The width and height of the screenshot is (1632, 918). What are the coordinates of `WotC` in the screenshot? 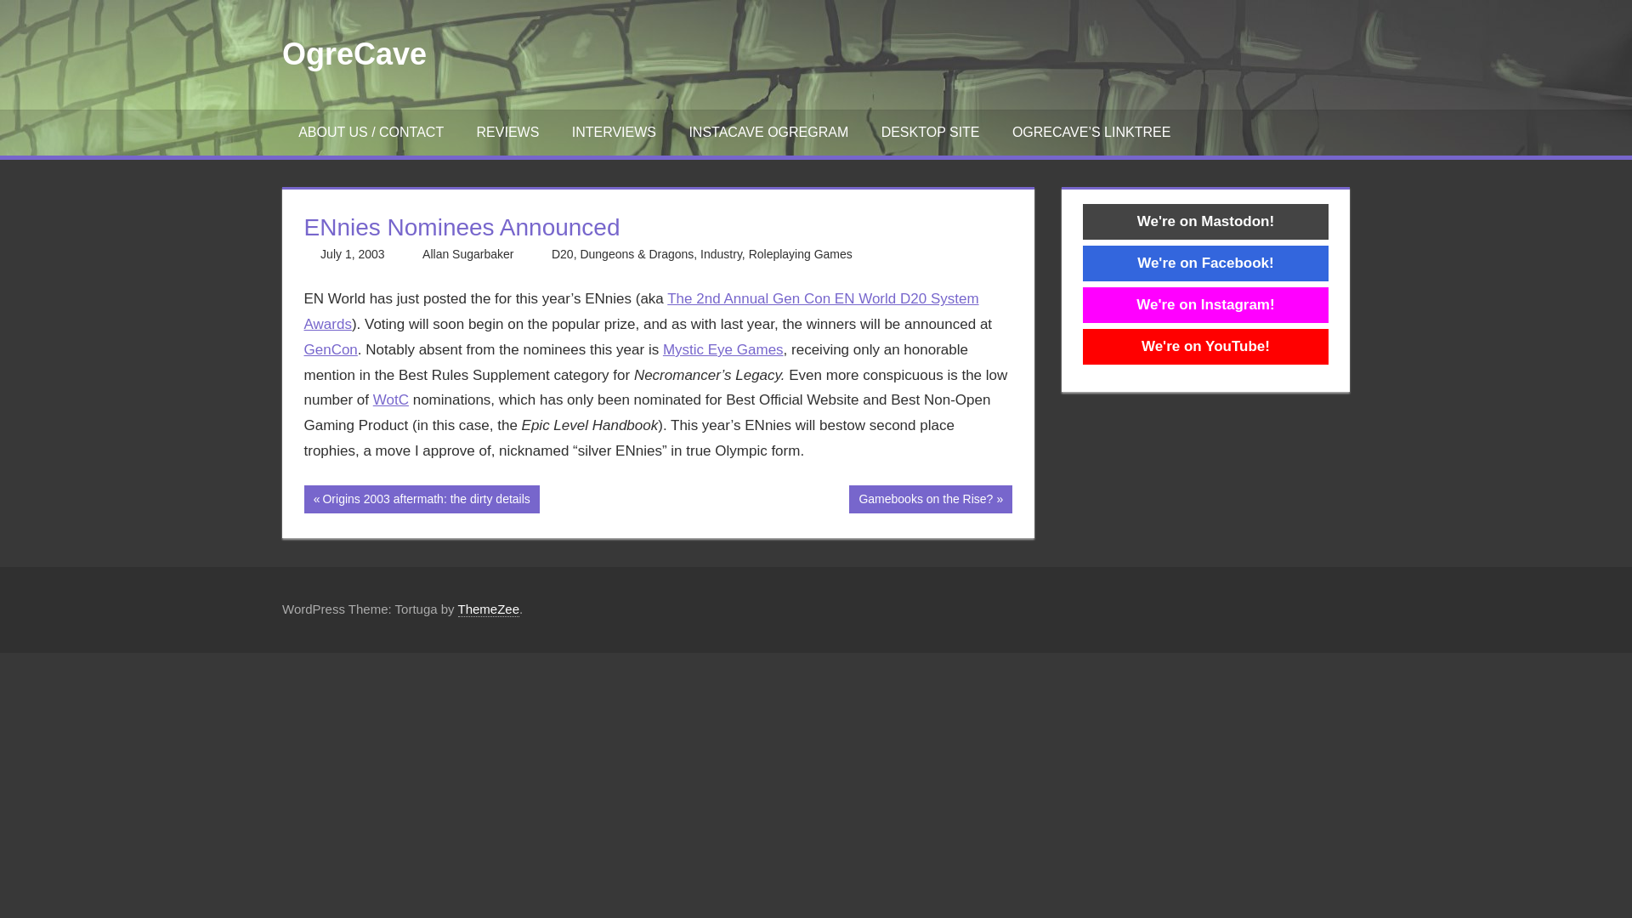 It's located at (1205, 263).